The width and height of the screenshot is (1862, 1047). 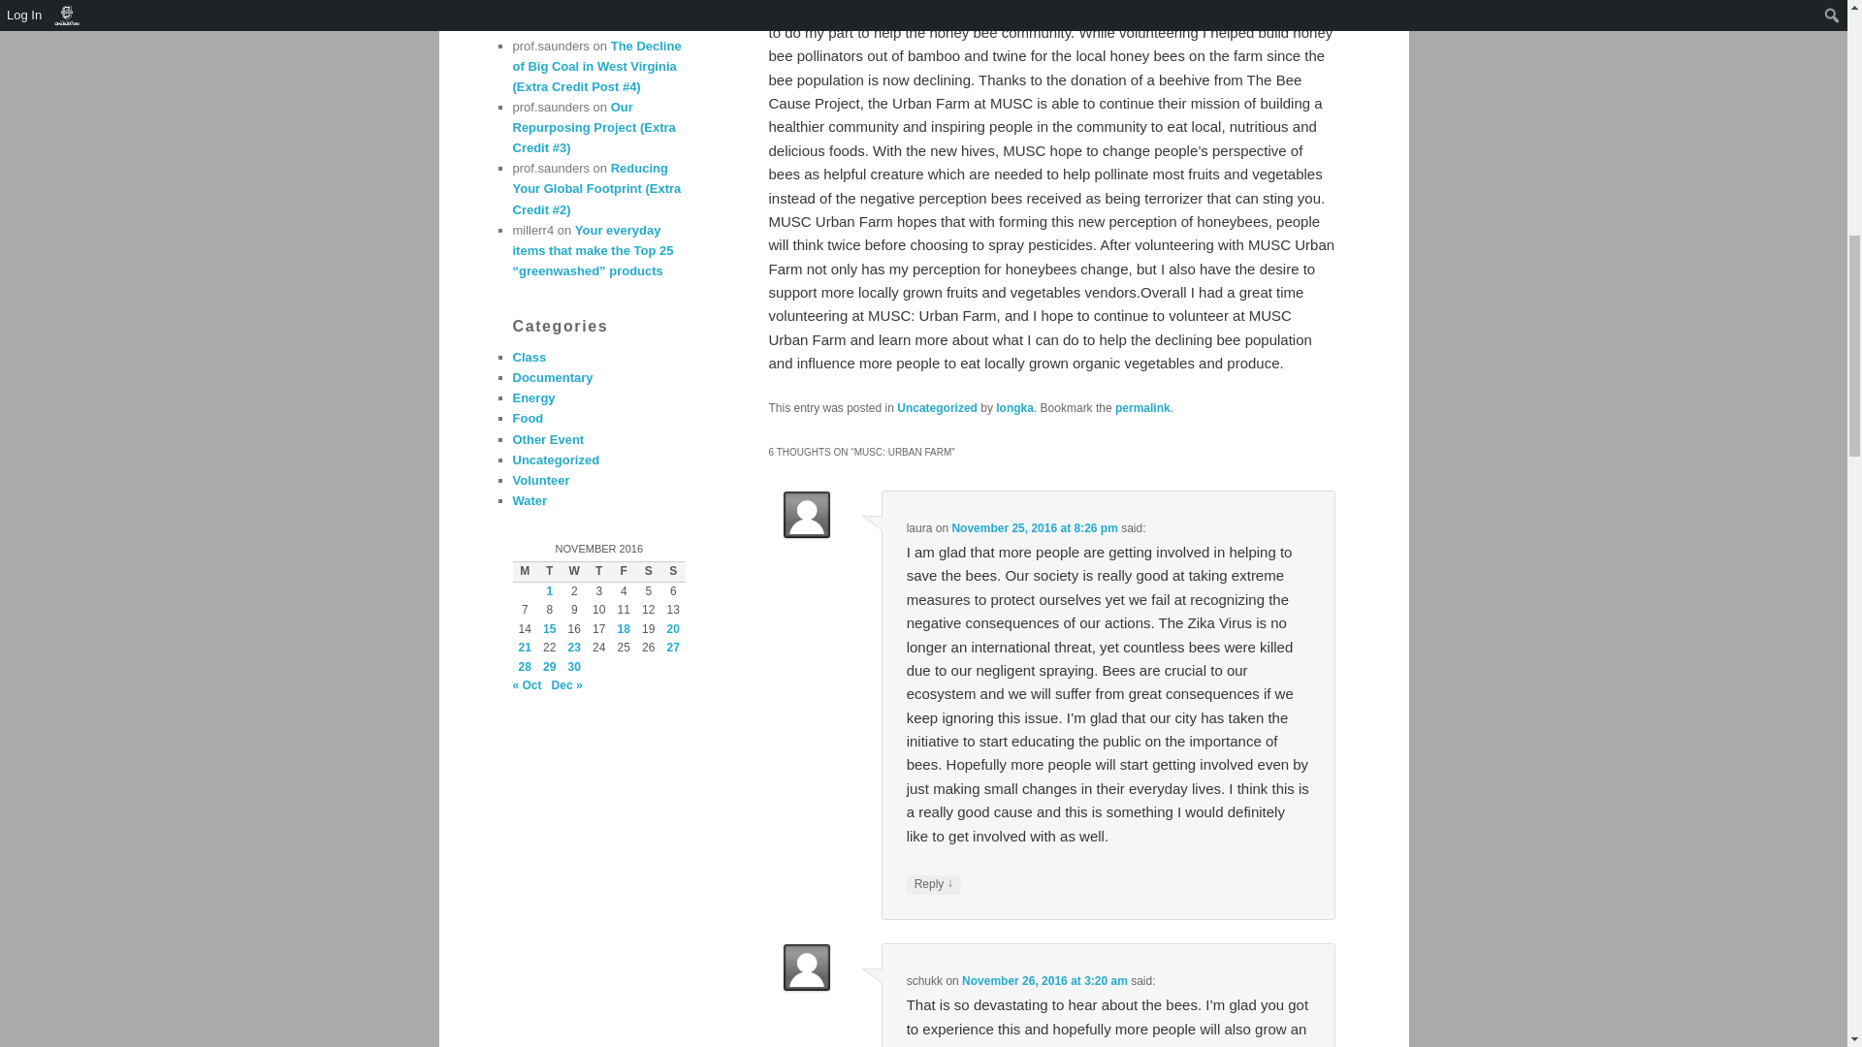 I want to click on Permalink to MUSC: Urban Farm, so click(x=1142, y=407).